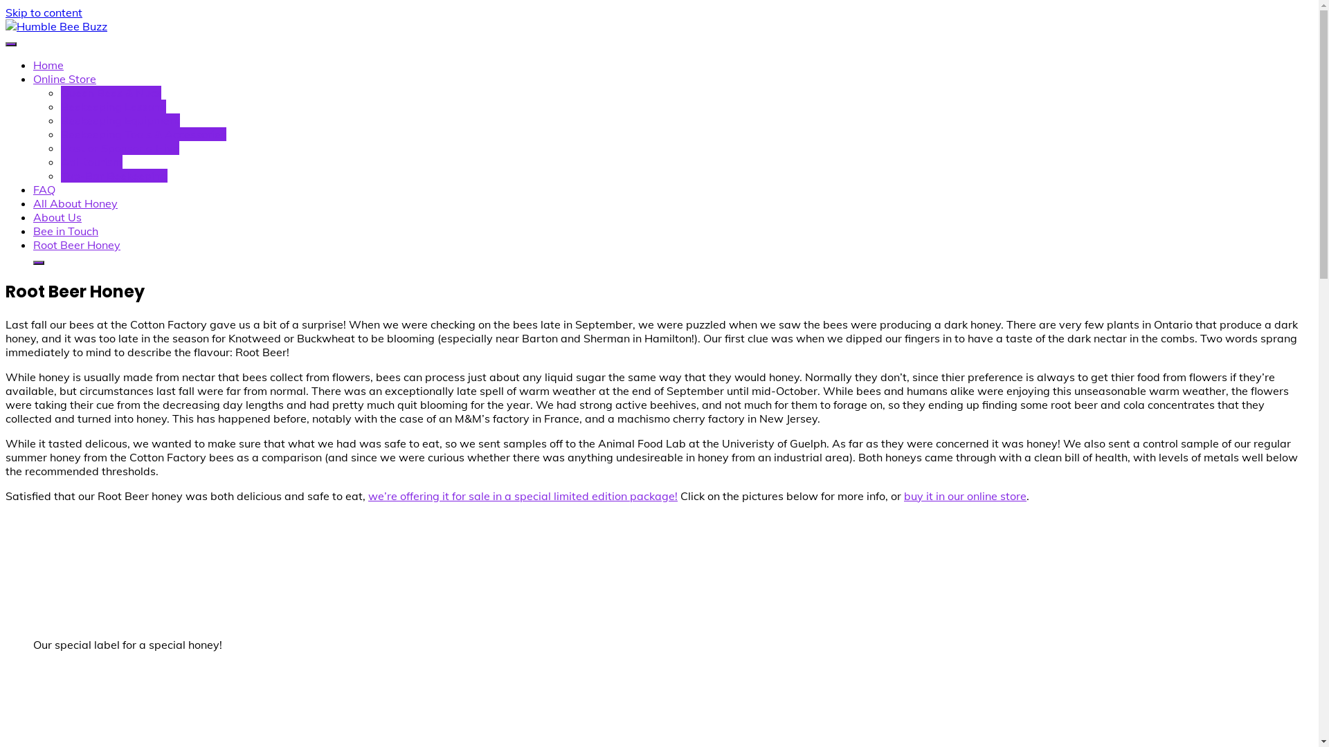  I want to click on All About Honey, so click(75, 203).